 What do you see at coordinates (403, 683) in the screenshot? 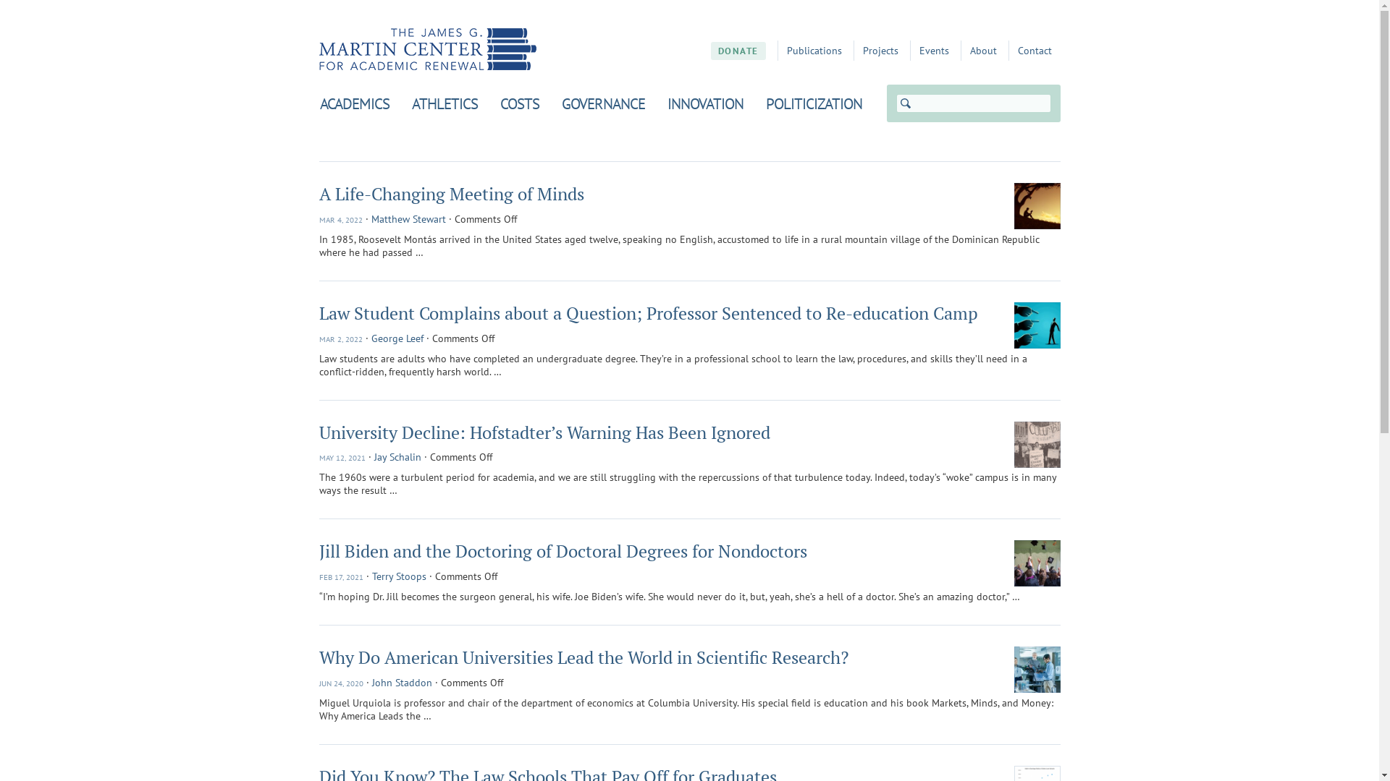
I see `John Staddon` at bounding box center [403, 683].